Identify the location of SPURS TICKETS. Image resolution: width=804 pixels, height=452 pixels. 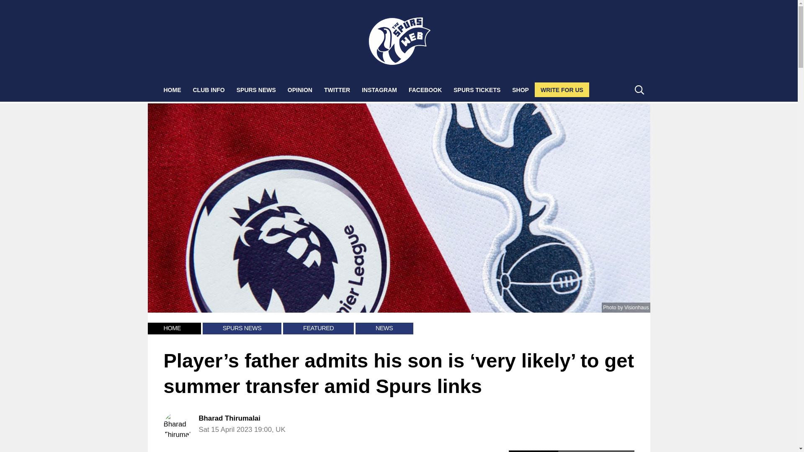
(477, 90).